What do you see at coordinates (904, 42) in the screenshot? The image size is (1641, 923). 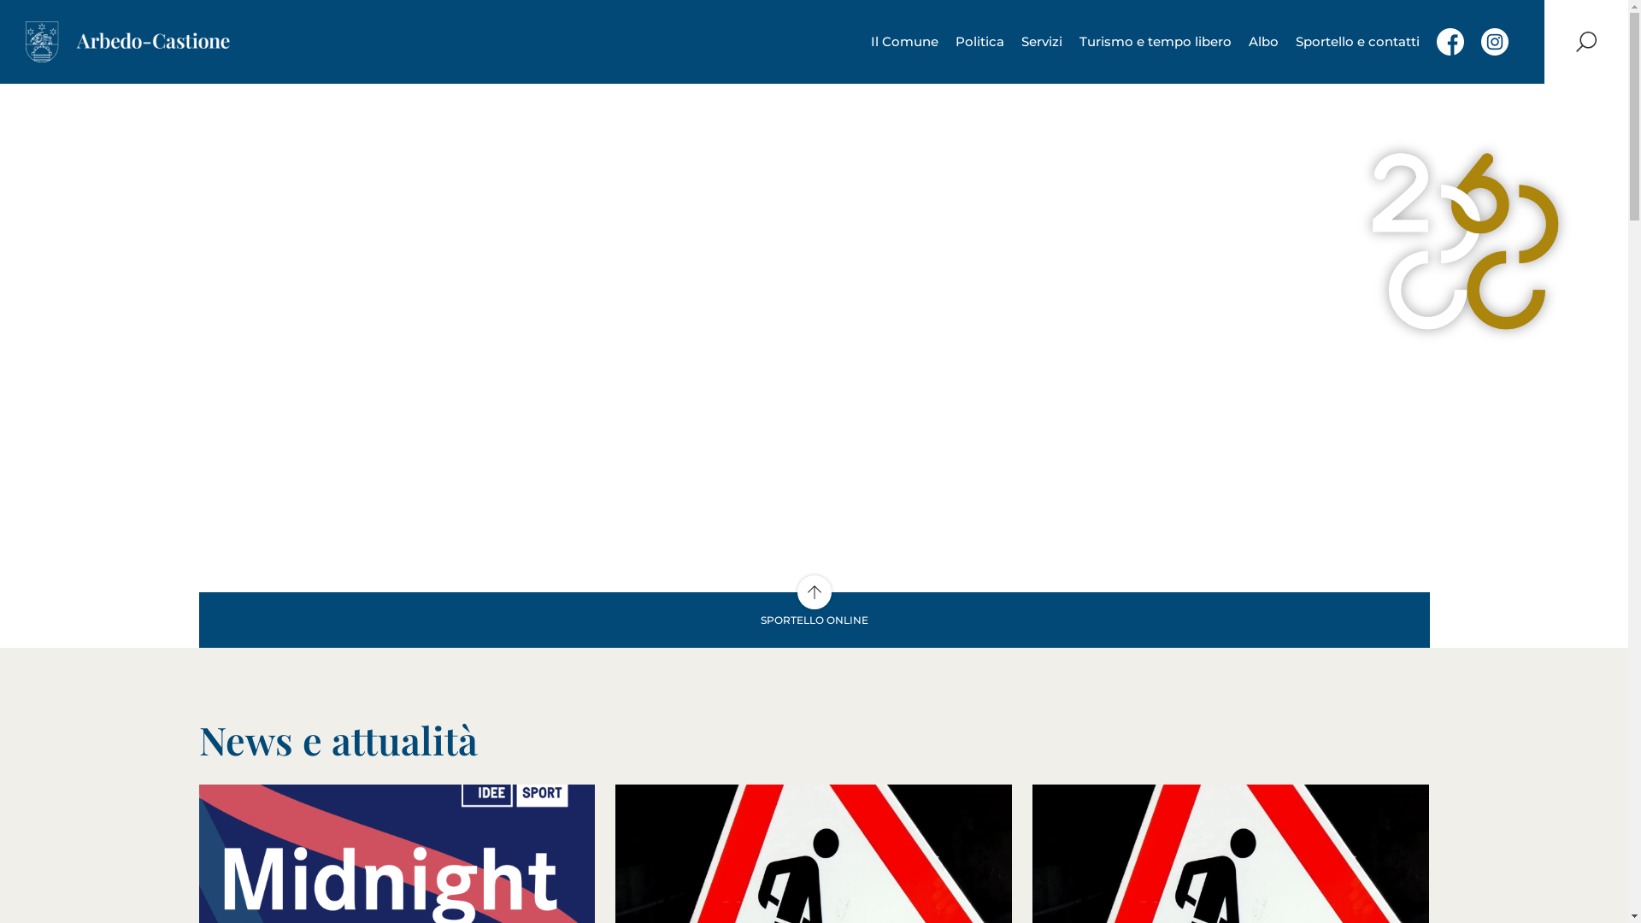 I see `Il Comune` at bounding box center [904, 42].